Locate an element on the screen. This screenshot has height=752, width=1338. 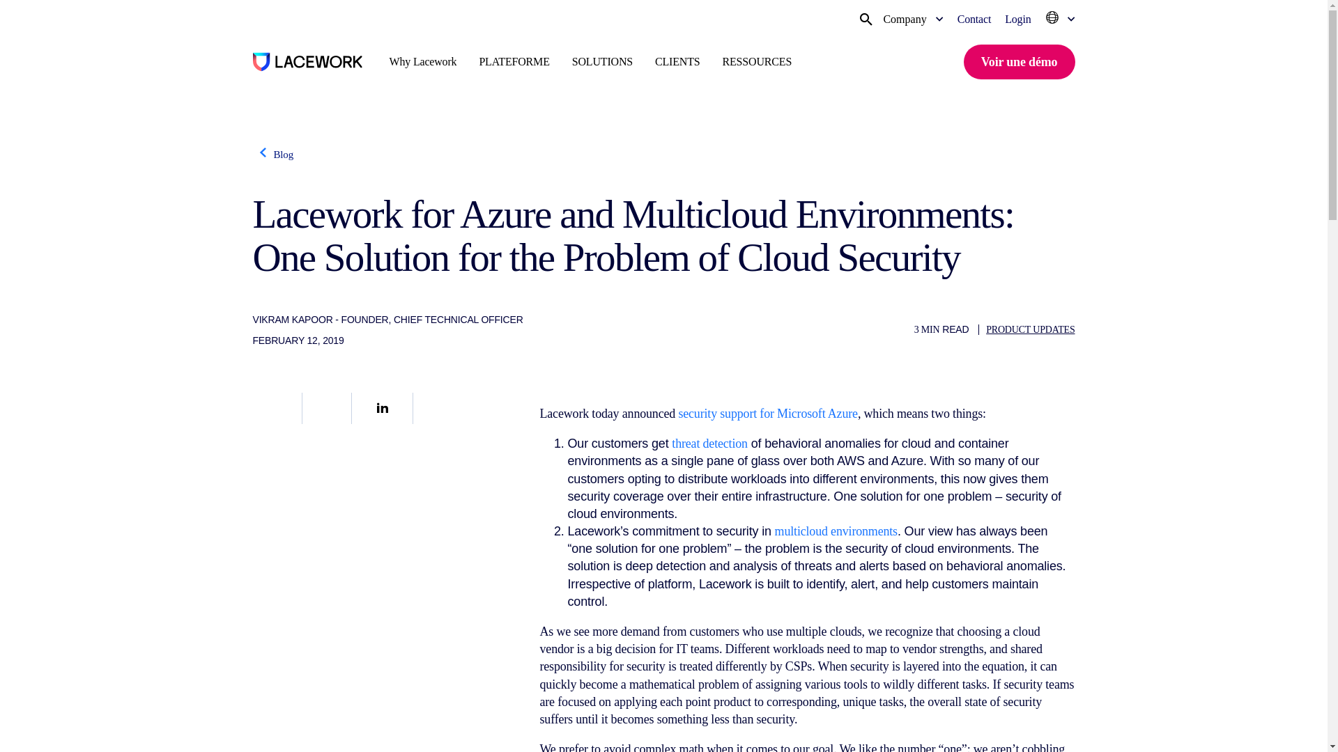
PLATEFORME is located at coordinates (514, 61).